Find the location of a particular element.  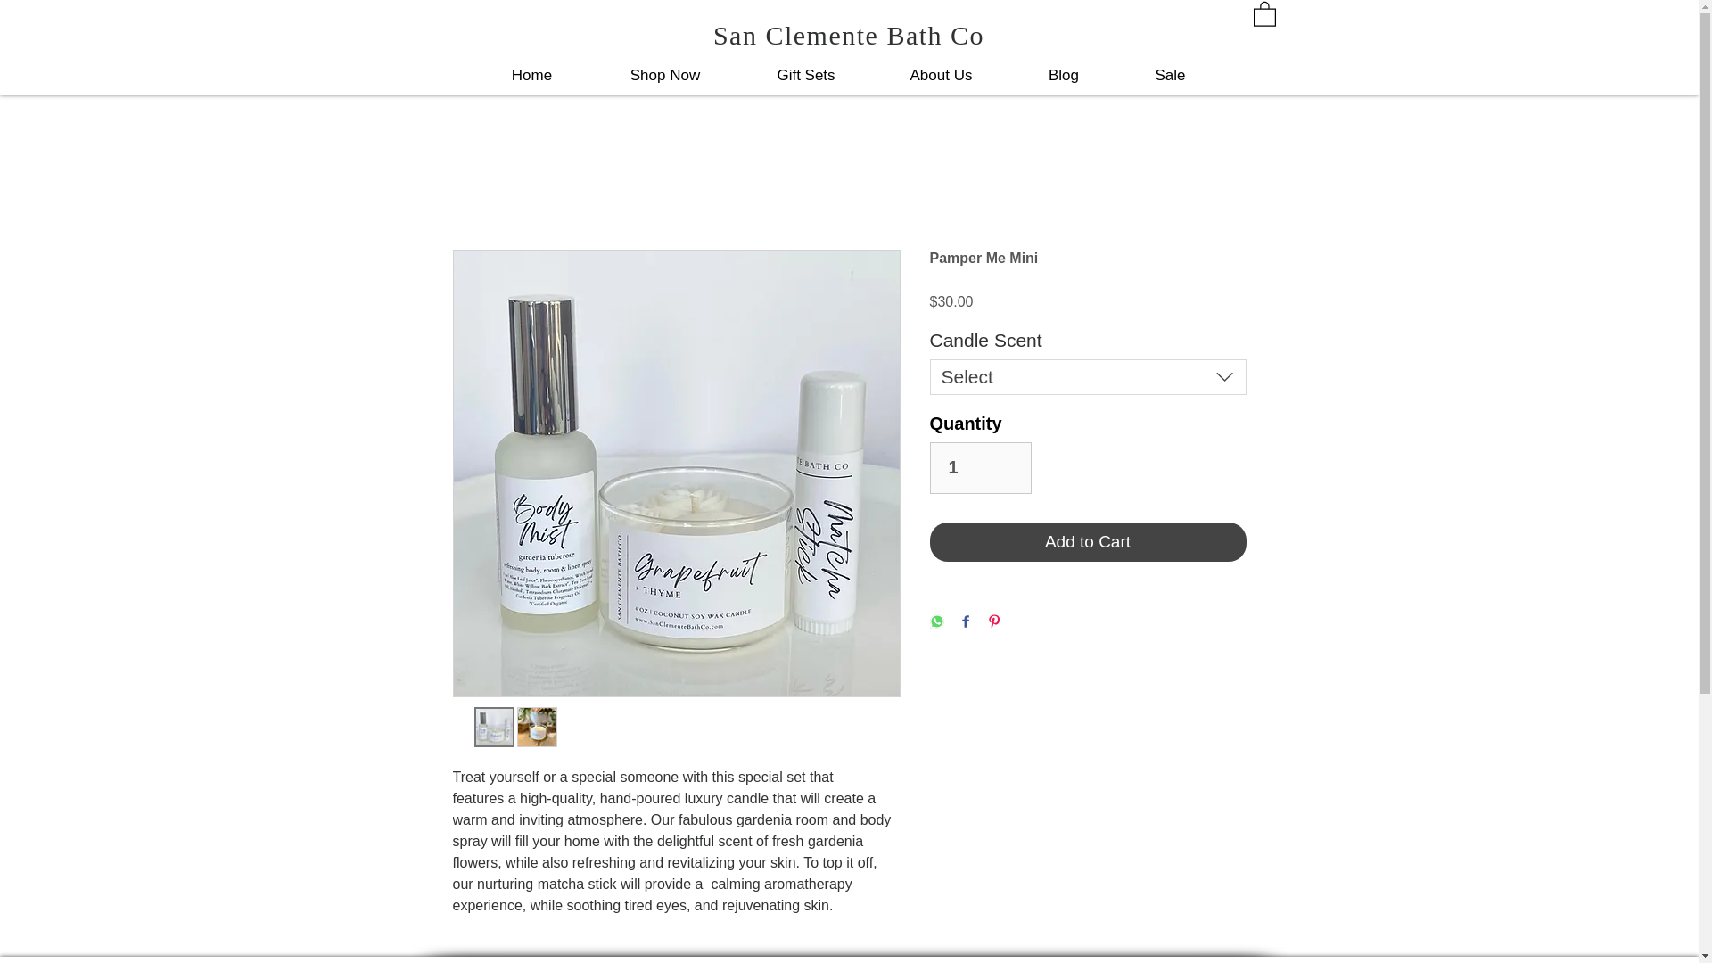

Select is located at coordinates (1088, 376).